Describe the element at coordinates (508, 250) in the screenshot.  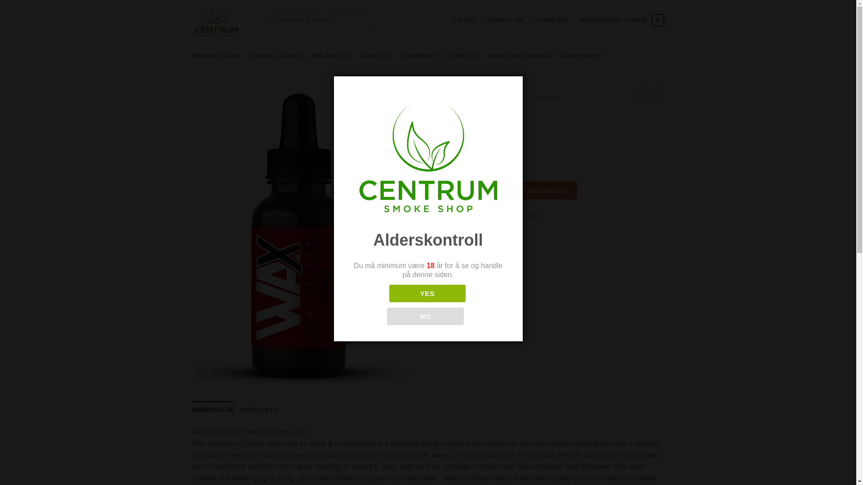
I see `Share on LinkedIn` at that location.